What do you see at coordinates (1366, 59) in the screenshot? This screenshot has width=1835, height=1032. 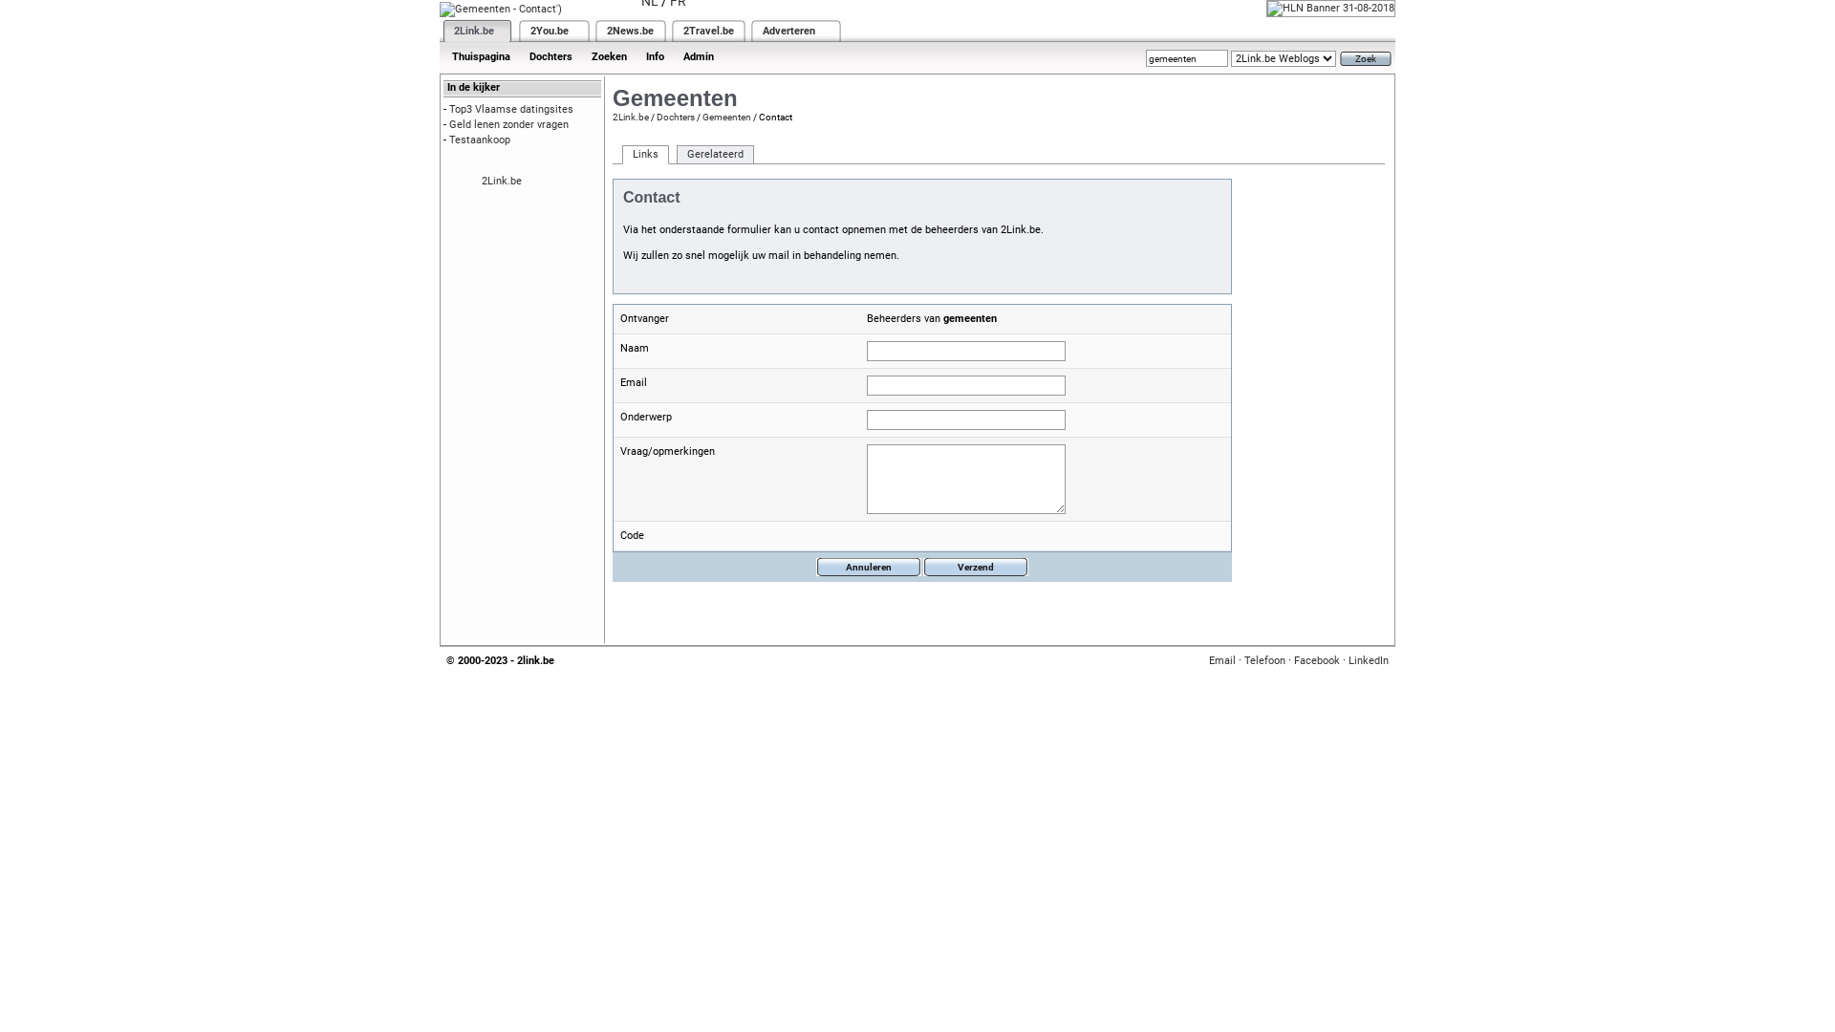 I see `Zoek` at bounding box center [1366, 59].